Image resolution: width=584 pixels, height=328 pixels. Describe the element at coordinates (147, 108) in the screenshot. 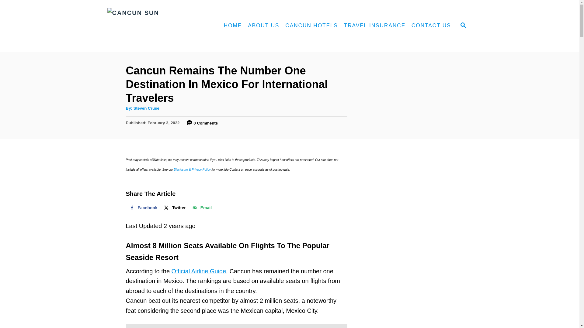

I see `Steven Cruse` at that location.